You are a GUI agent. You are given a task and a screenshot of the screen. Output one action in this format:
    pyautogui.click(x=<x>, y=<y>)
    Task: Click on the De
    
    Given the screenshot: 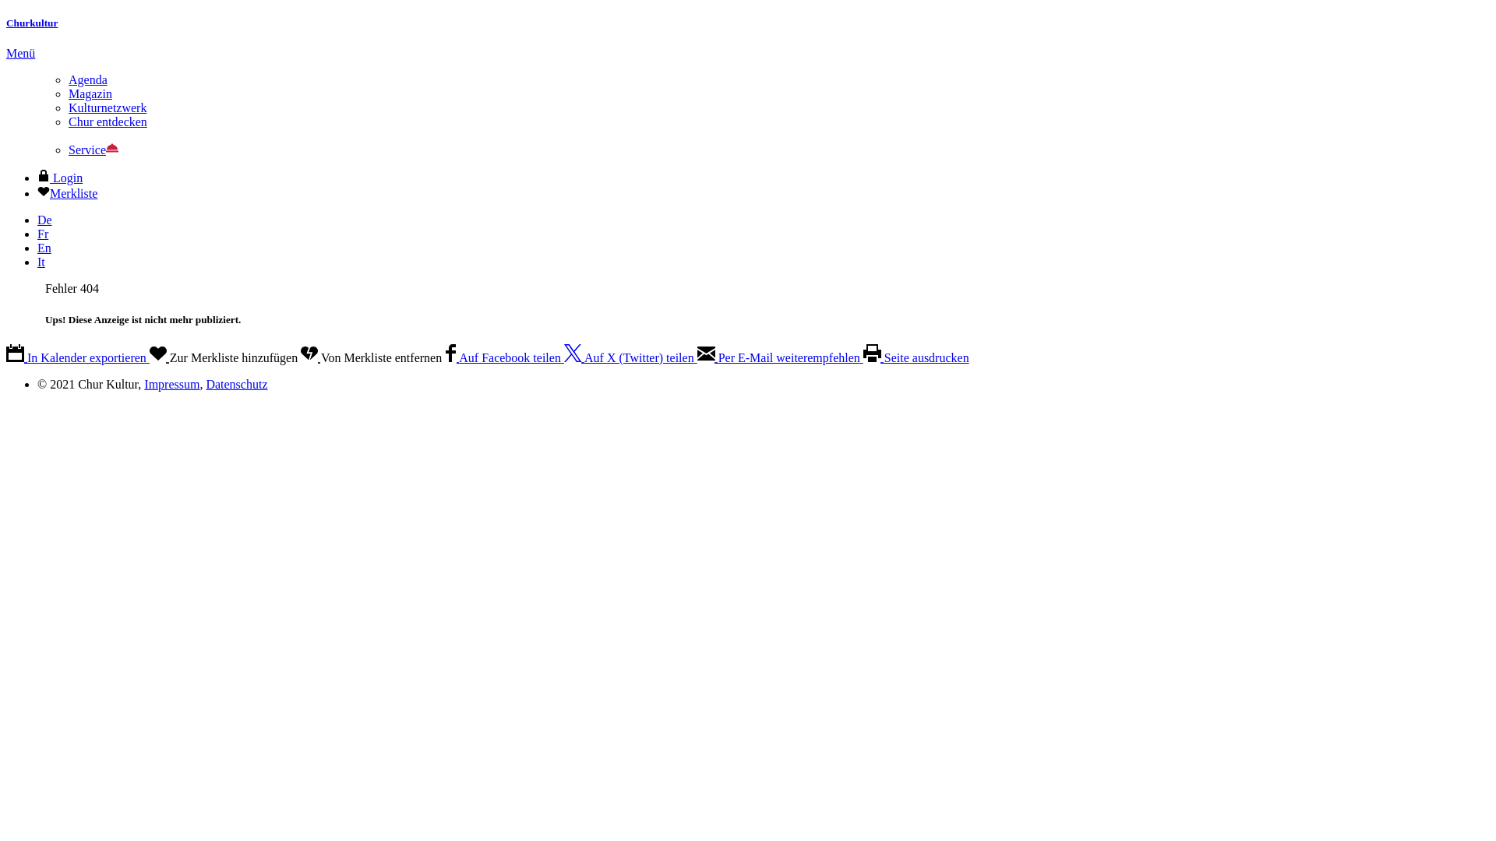 What is the action you would take?
    pyautogui.click(x=45, y=220)
    